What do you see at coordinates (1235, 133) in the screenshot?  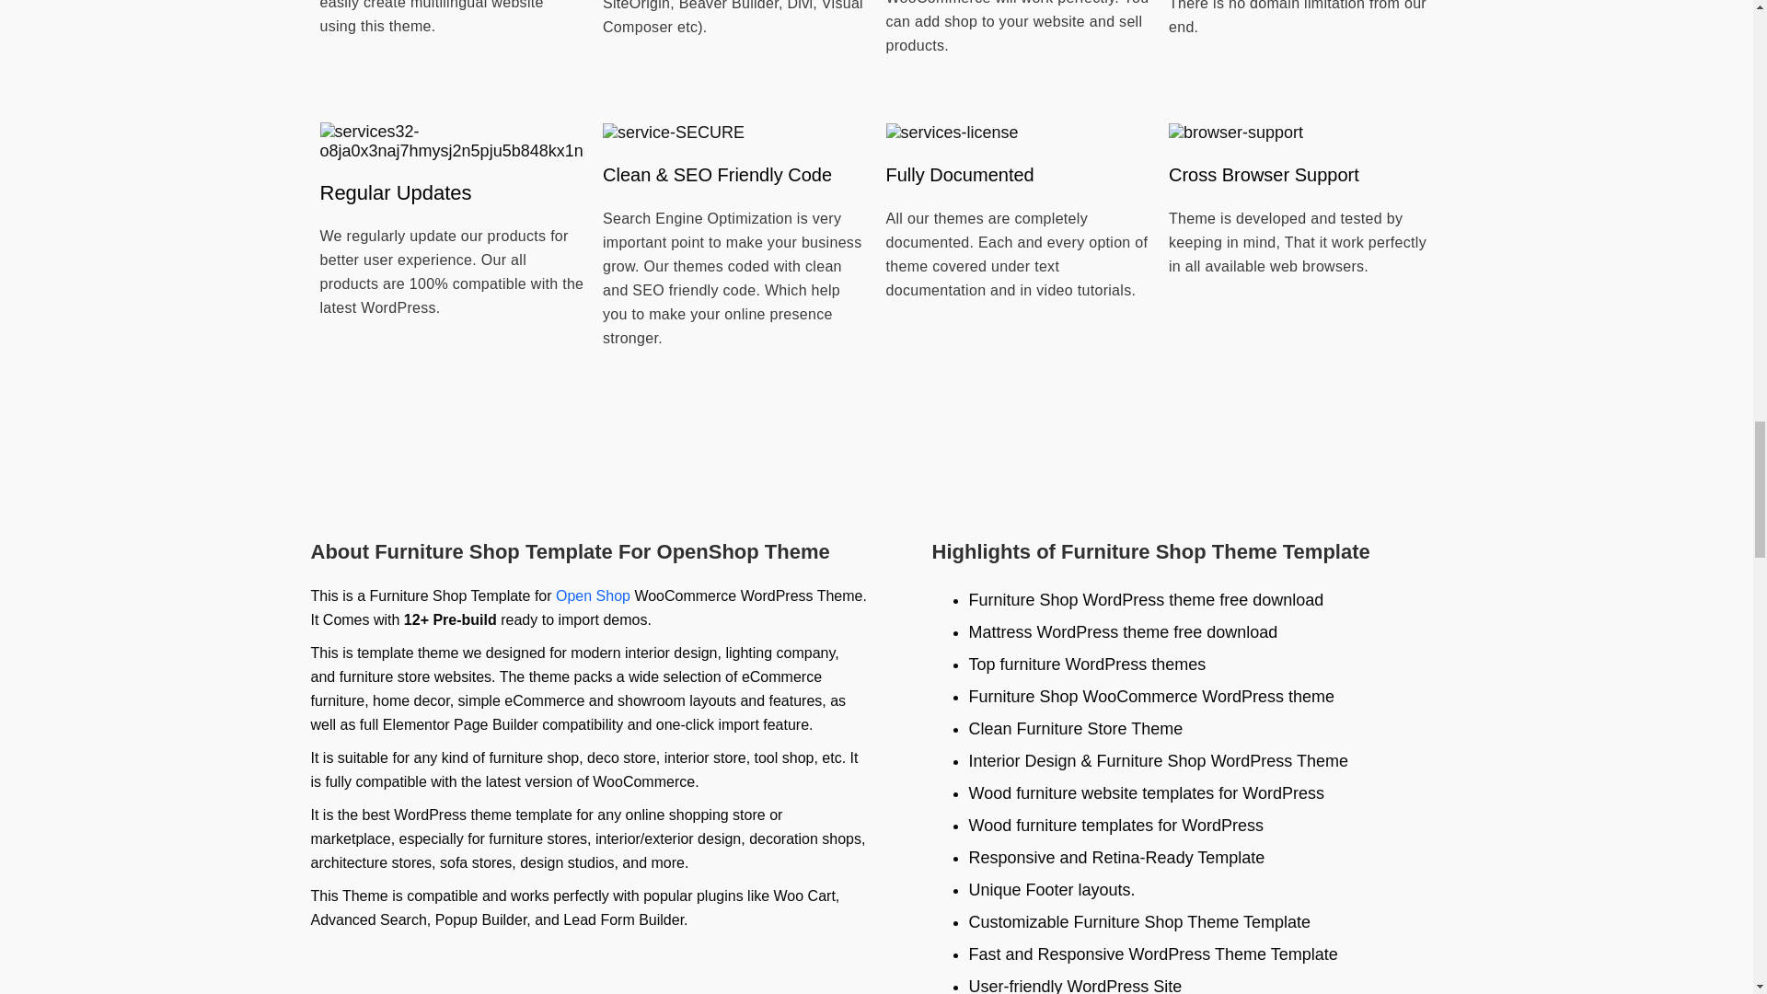 I see `browser-support` at bounding box center [1235, 133].